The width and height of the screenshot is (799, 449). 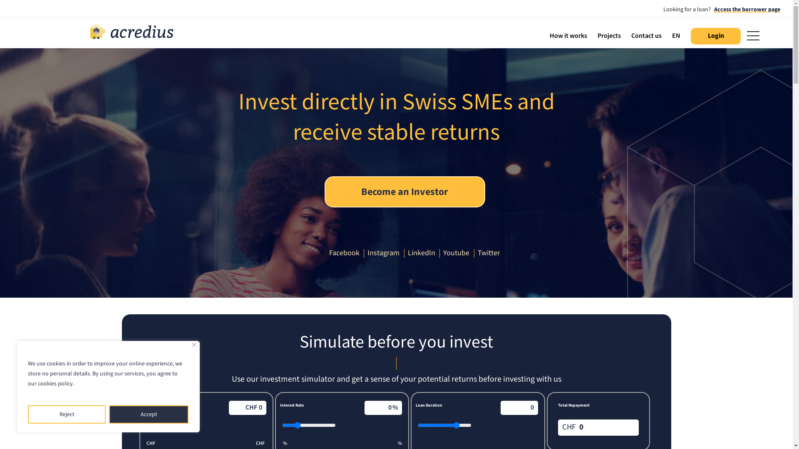 What do you see at coordinates (648, 36) in the screenshot?
I see `Contact us` at bounding box center [648, 36].